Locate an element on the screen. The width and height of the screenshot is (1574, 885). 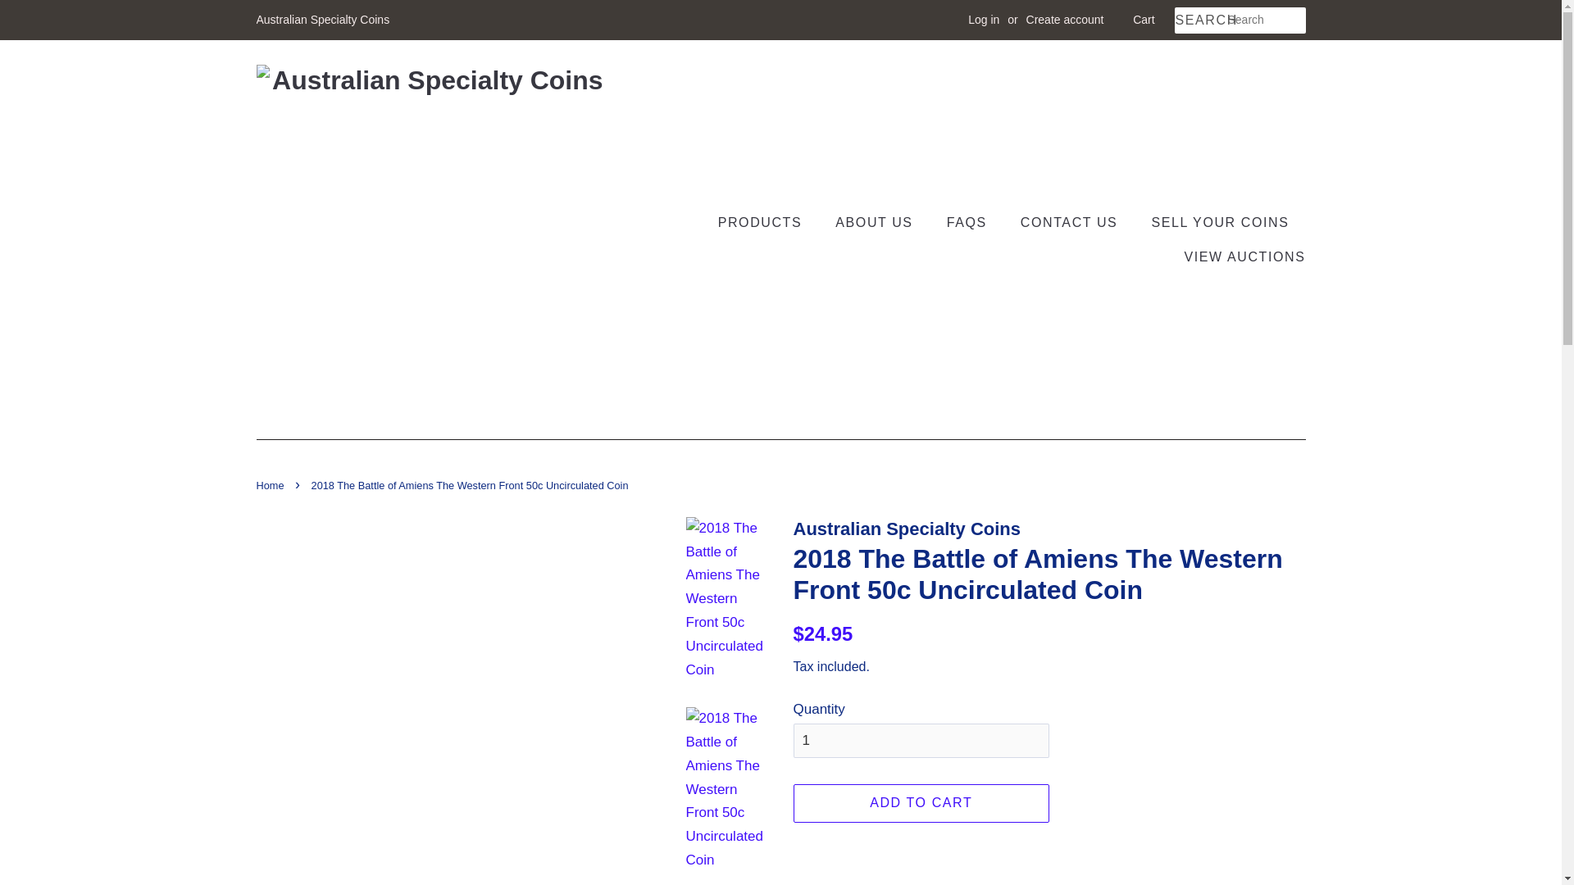
1 is located at coordinates (921, 741).